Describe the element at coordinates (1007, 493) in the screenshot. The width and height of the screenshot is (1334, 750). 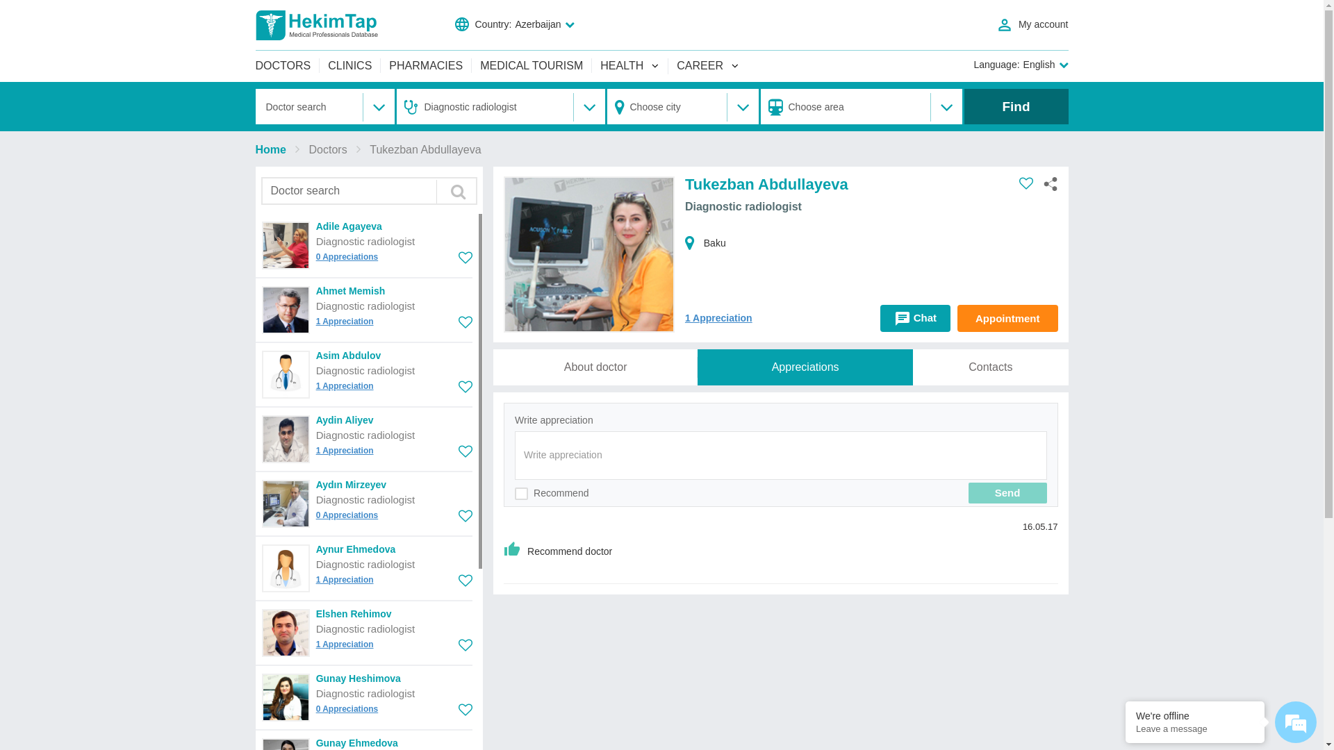
I see `Send` at that location.